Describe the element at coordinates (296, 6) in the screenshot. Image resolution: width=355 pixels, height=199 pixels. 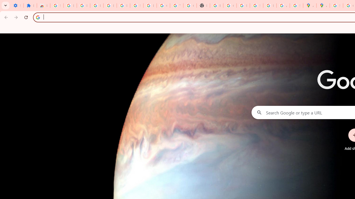
I see `Safety in Our Products - Google Safety Center` at that location.